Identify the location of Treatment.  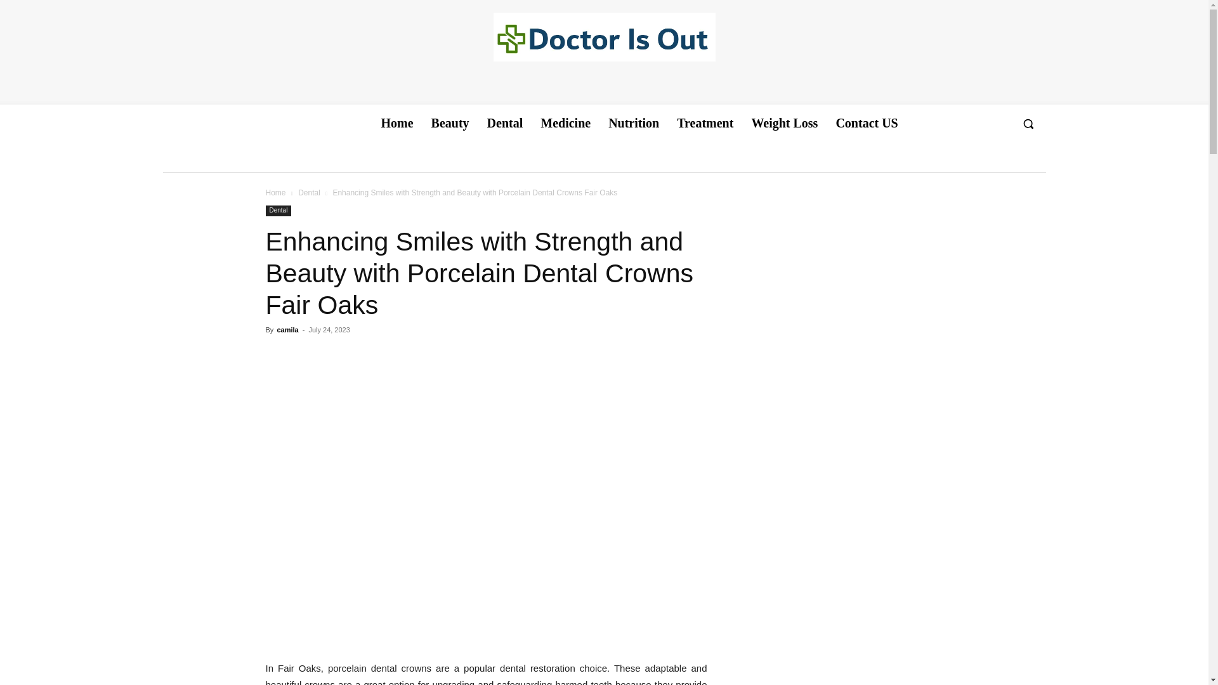
(704, 123).